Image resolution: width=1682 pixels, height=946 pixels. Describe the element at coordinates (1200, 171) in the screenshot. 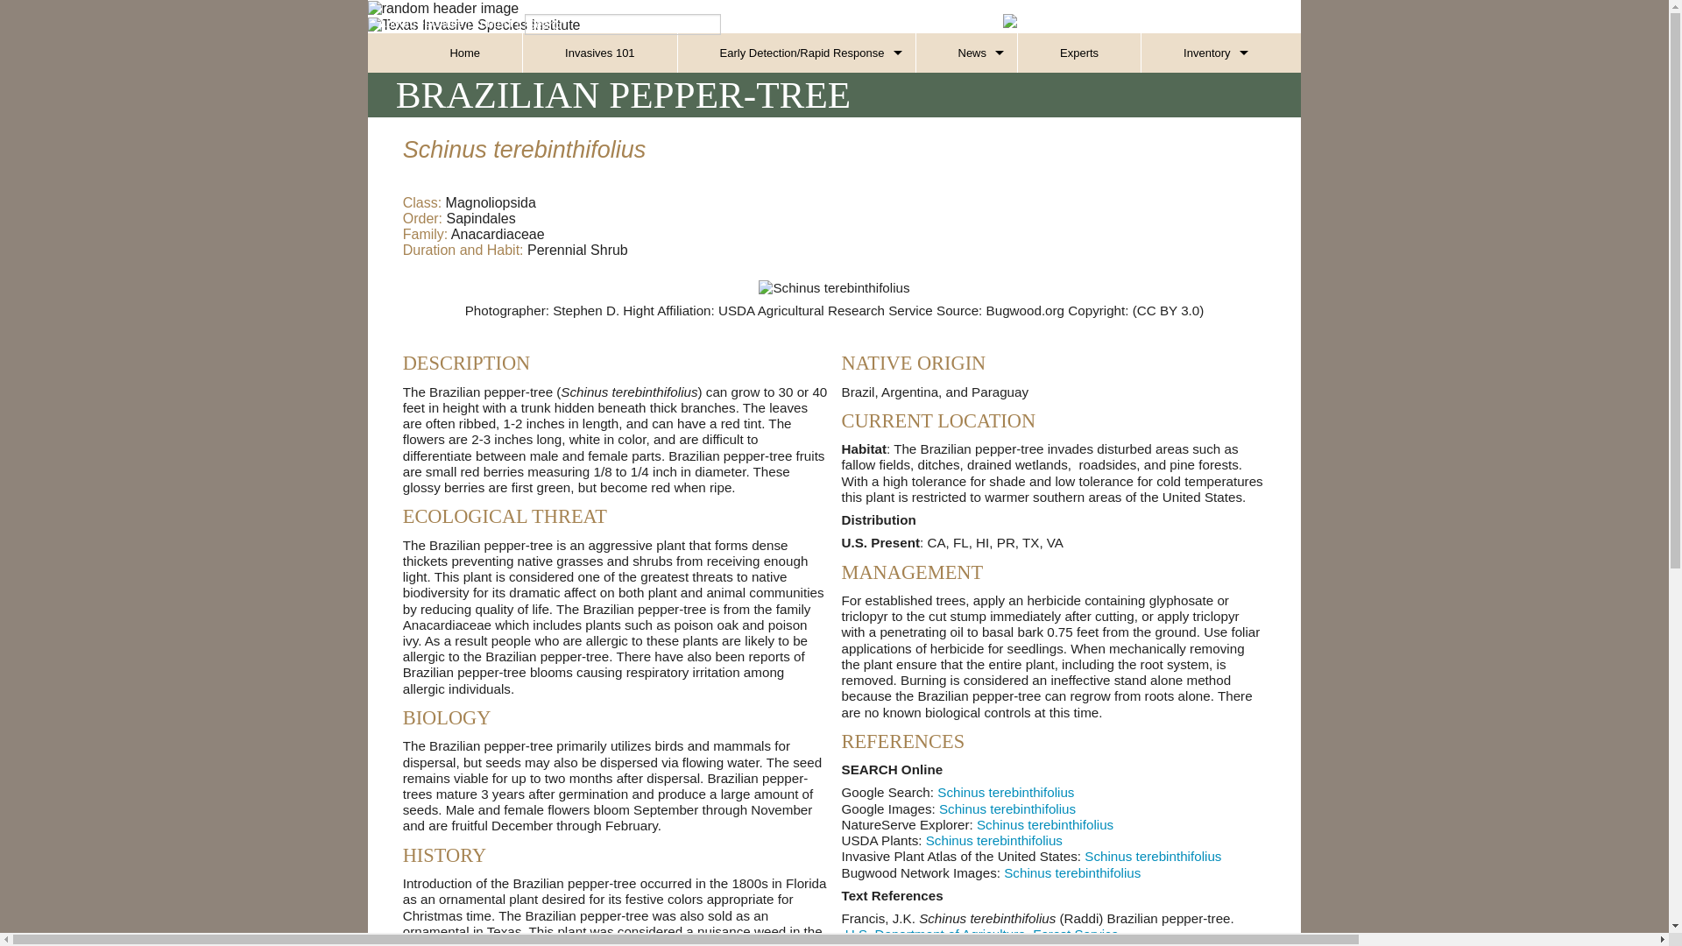

I see `Plants` at that location.